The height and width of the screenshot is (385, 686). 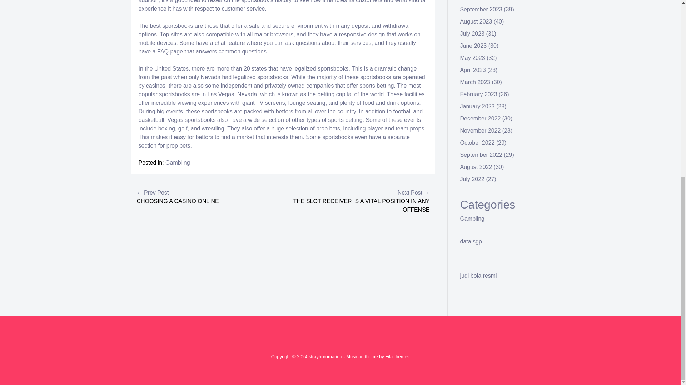 What do you see at coordinates (481, 155) in the screenshot?
I see `September 2022` at bounding box center [481, 155].